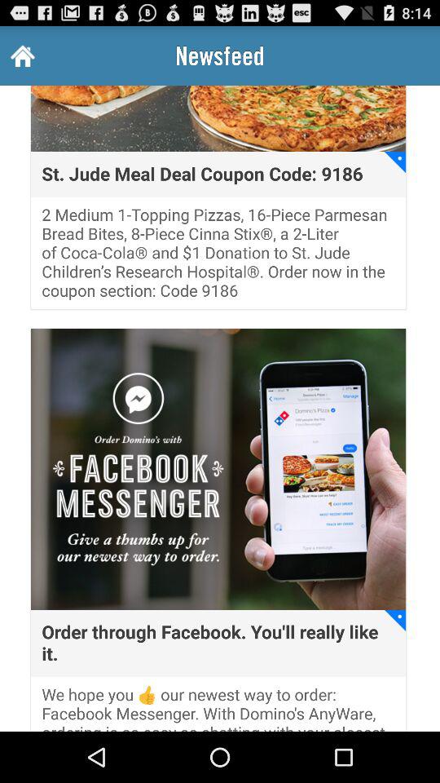  Describe the element at coordinates (218, 258) in the screenshot. I see `select the 2 medium 1 icon` at that location.